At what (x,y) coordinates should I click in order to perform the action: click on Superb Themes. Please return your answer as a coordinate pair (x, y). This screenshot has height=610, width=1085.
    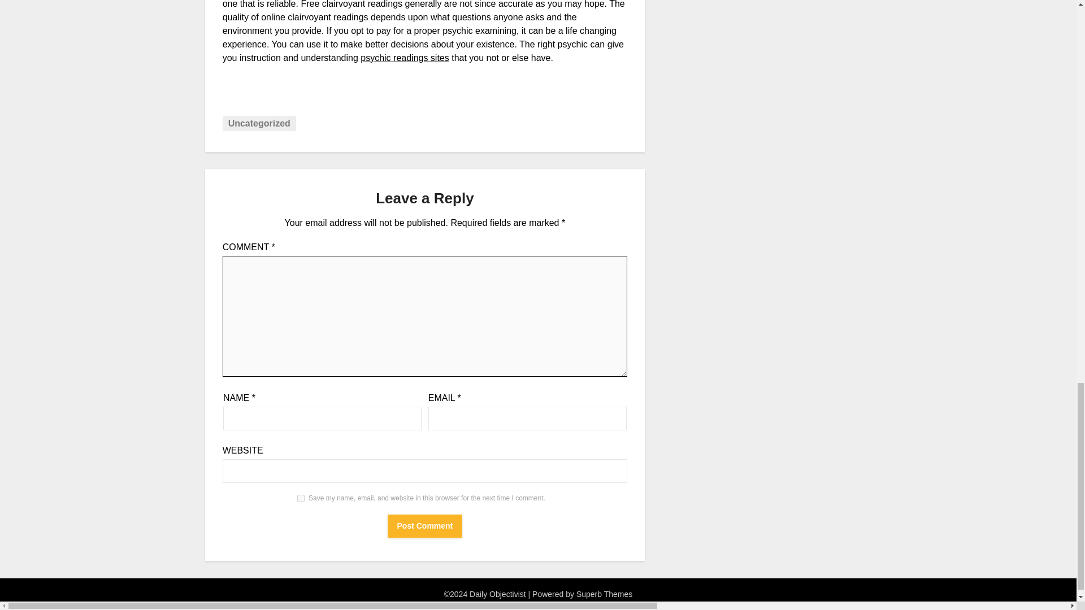
    Looking at the image, I should click on (604, 594).